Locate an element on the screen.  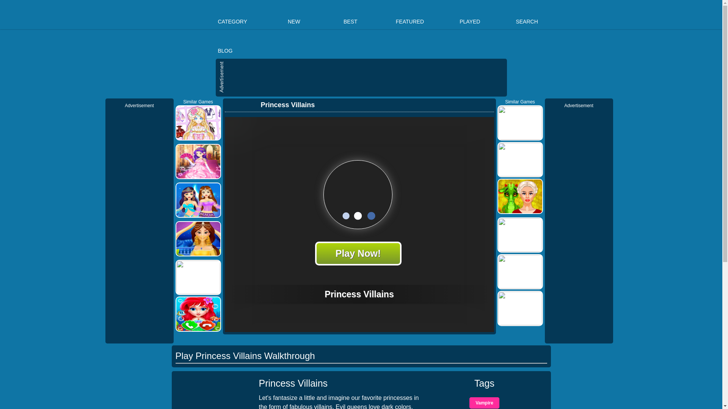
Replay this game is located at coordinates (485, 105).